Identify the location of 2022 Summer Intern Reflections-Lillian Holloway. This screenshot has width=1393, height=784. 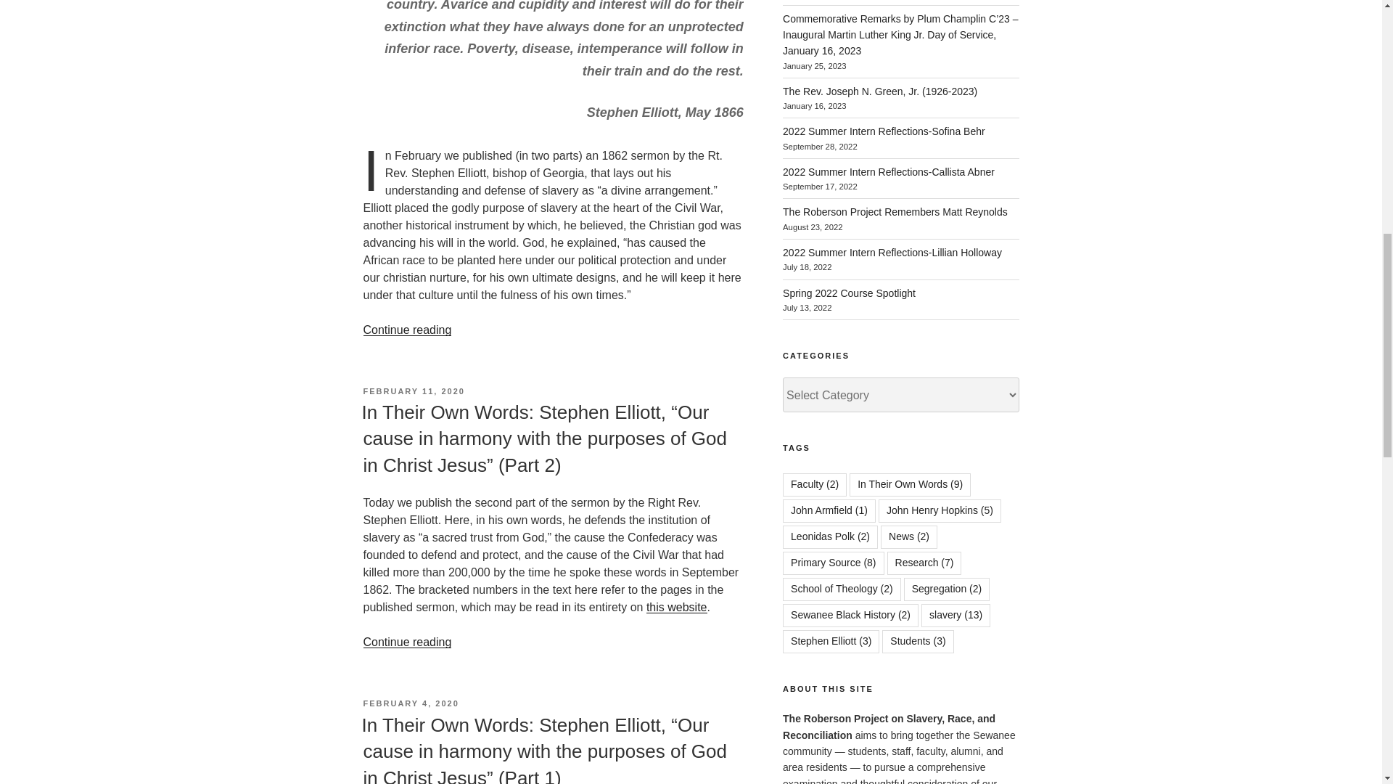
(892, 253).